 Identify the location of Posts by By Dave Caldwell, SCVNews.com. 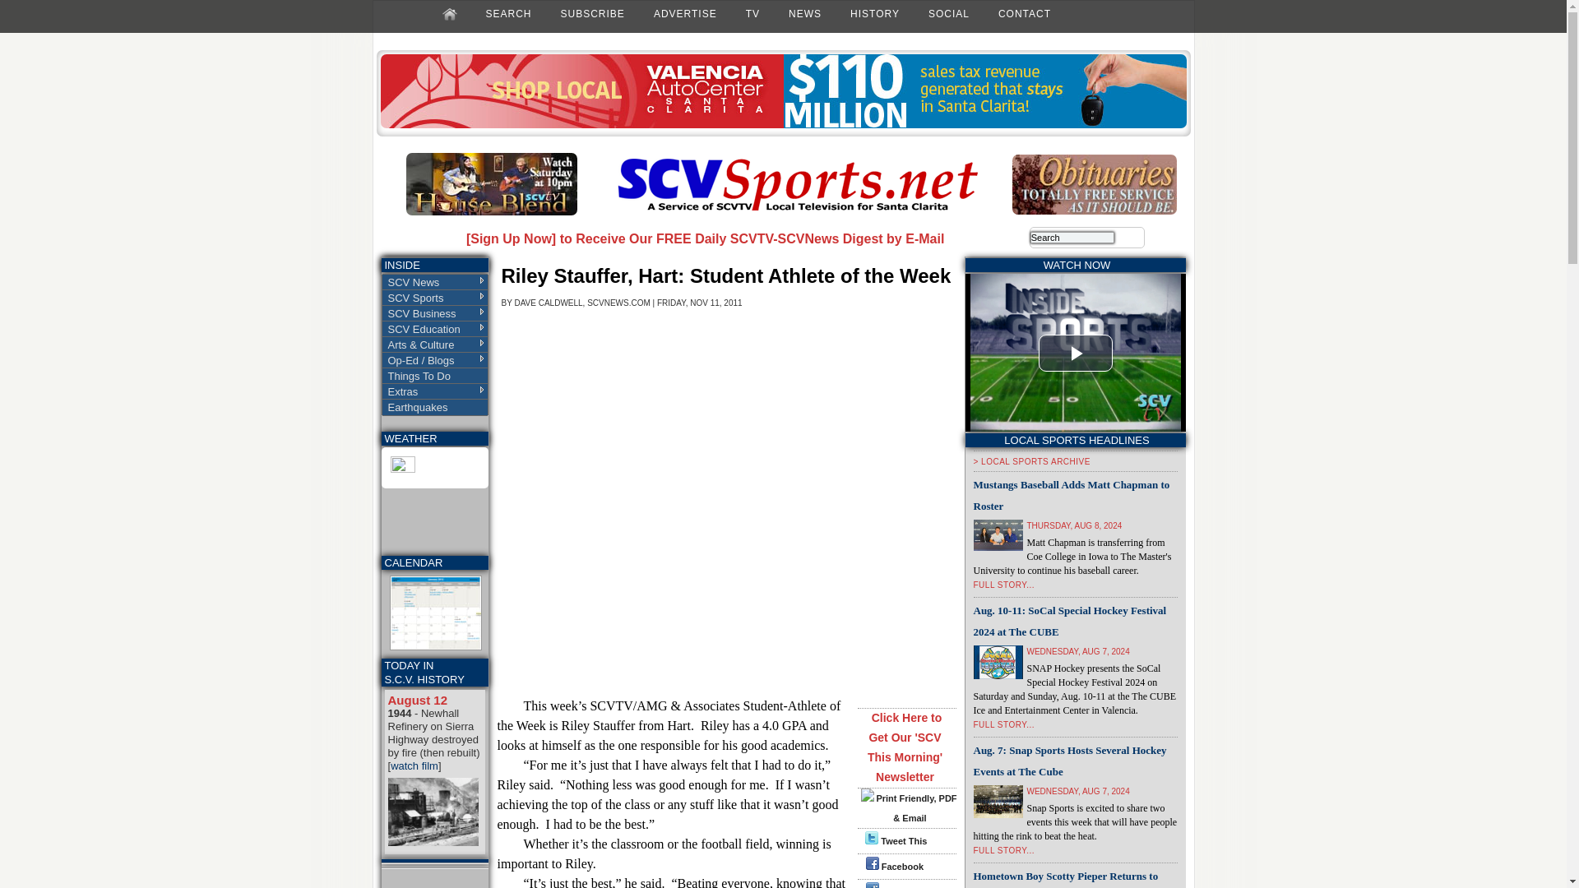
(576, 303).